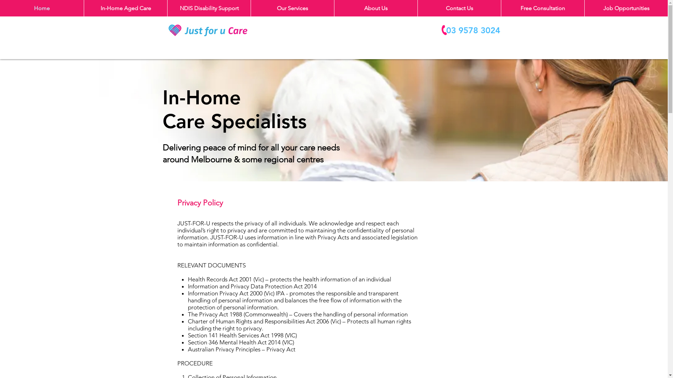 This screenshot has width=673, height=378. What do you see at coordinates (209, 8) in the screenshot?
I see `NDIS Disability Support` at bounding box center [209, 8].